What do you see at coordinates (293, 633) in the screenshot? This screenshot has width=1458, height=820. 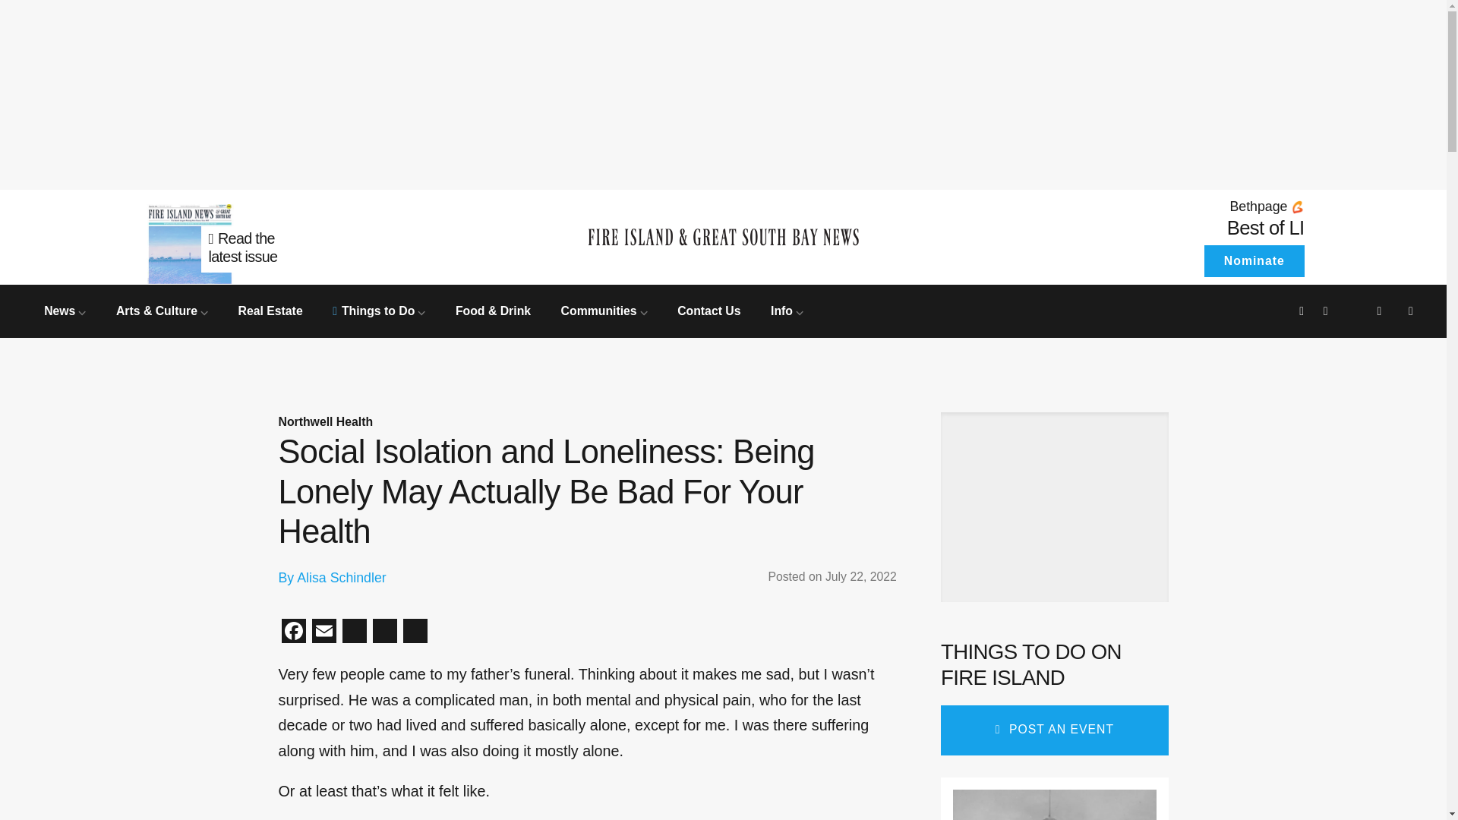 I see `Facebook` at bounding box center [293, 633].